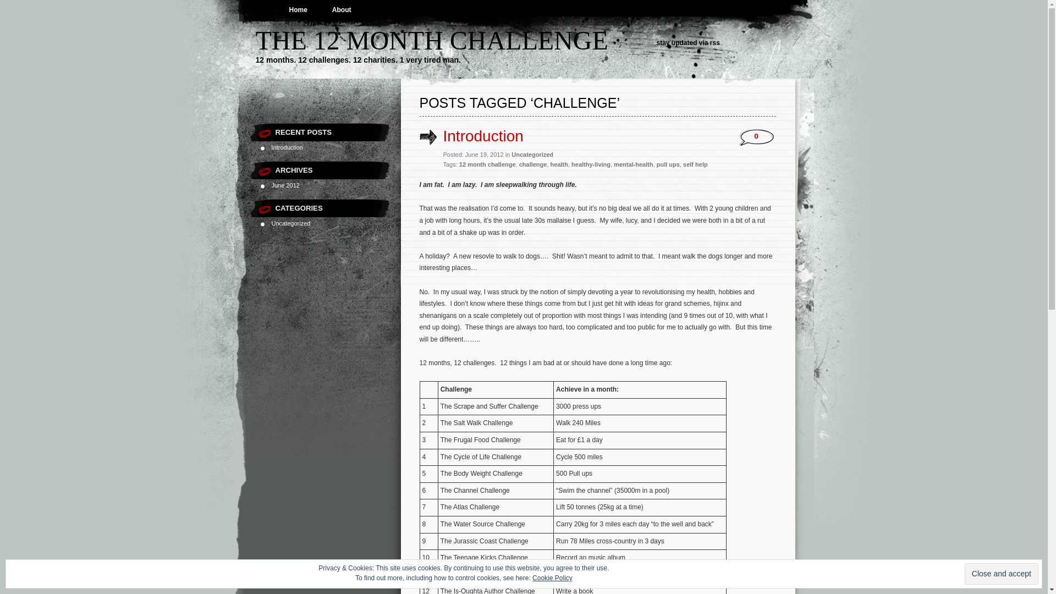 The height and width of the screenshot is (594, 1056). What do you see at coordinates (285, 185) in the screenshot?
I see `June 2012` at bounding box center [285, 185].